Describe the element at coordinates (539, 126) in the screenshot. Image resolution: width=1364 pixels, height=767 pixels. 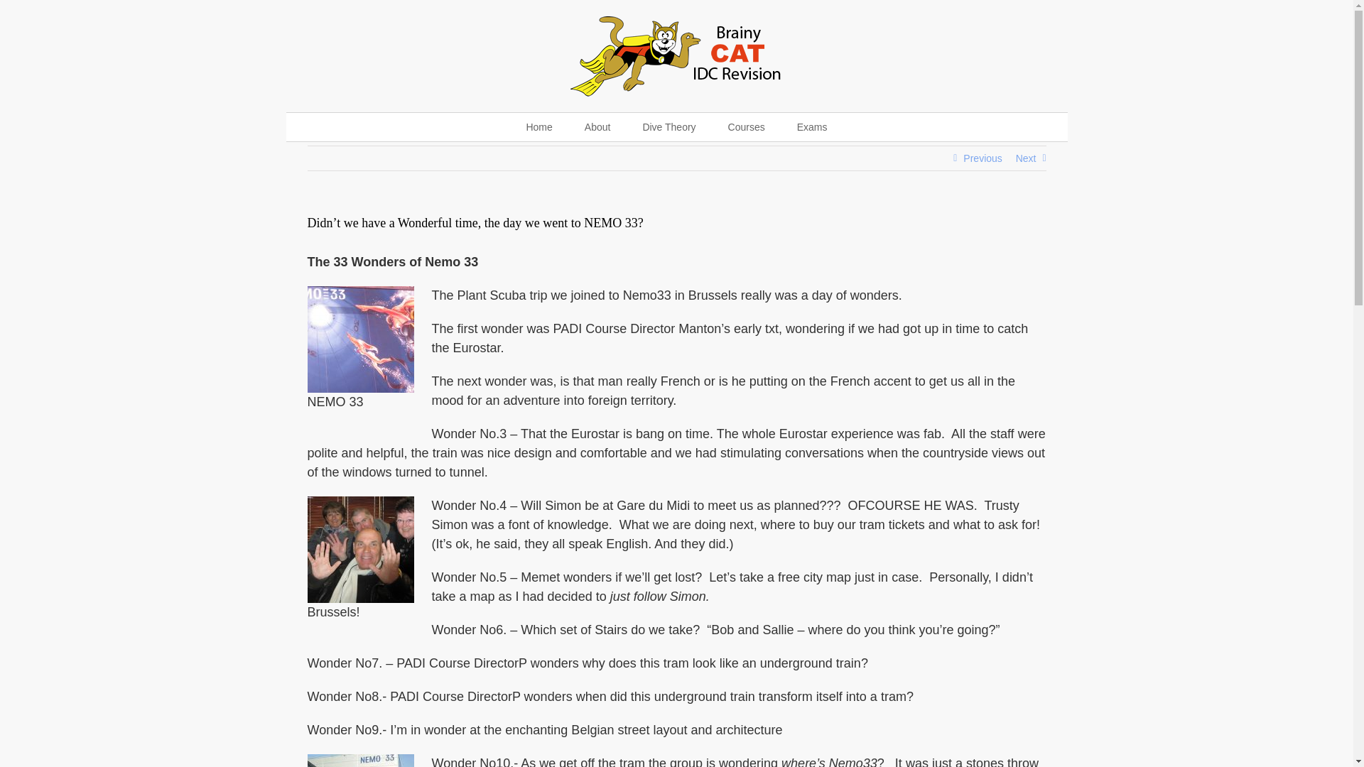
I see `Home` at that location.